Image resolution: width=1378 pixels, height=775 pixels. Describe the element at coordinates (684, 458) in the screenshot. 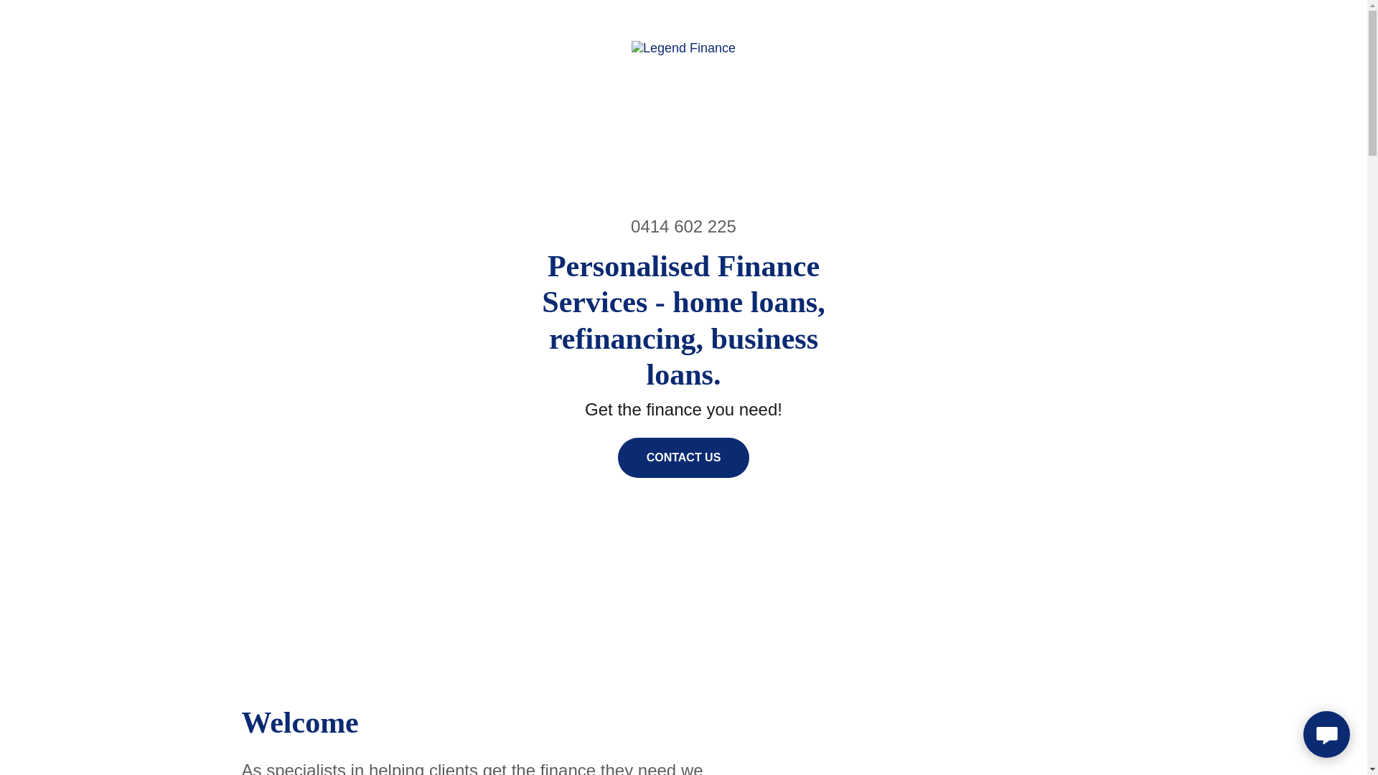

I see `CONTACT US` at that location.